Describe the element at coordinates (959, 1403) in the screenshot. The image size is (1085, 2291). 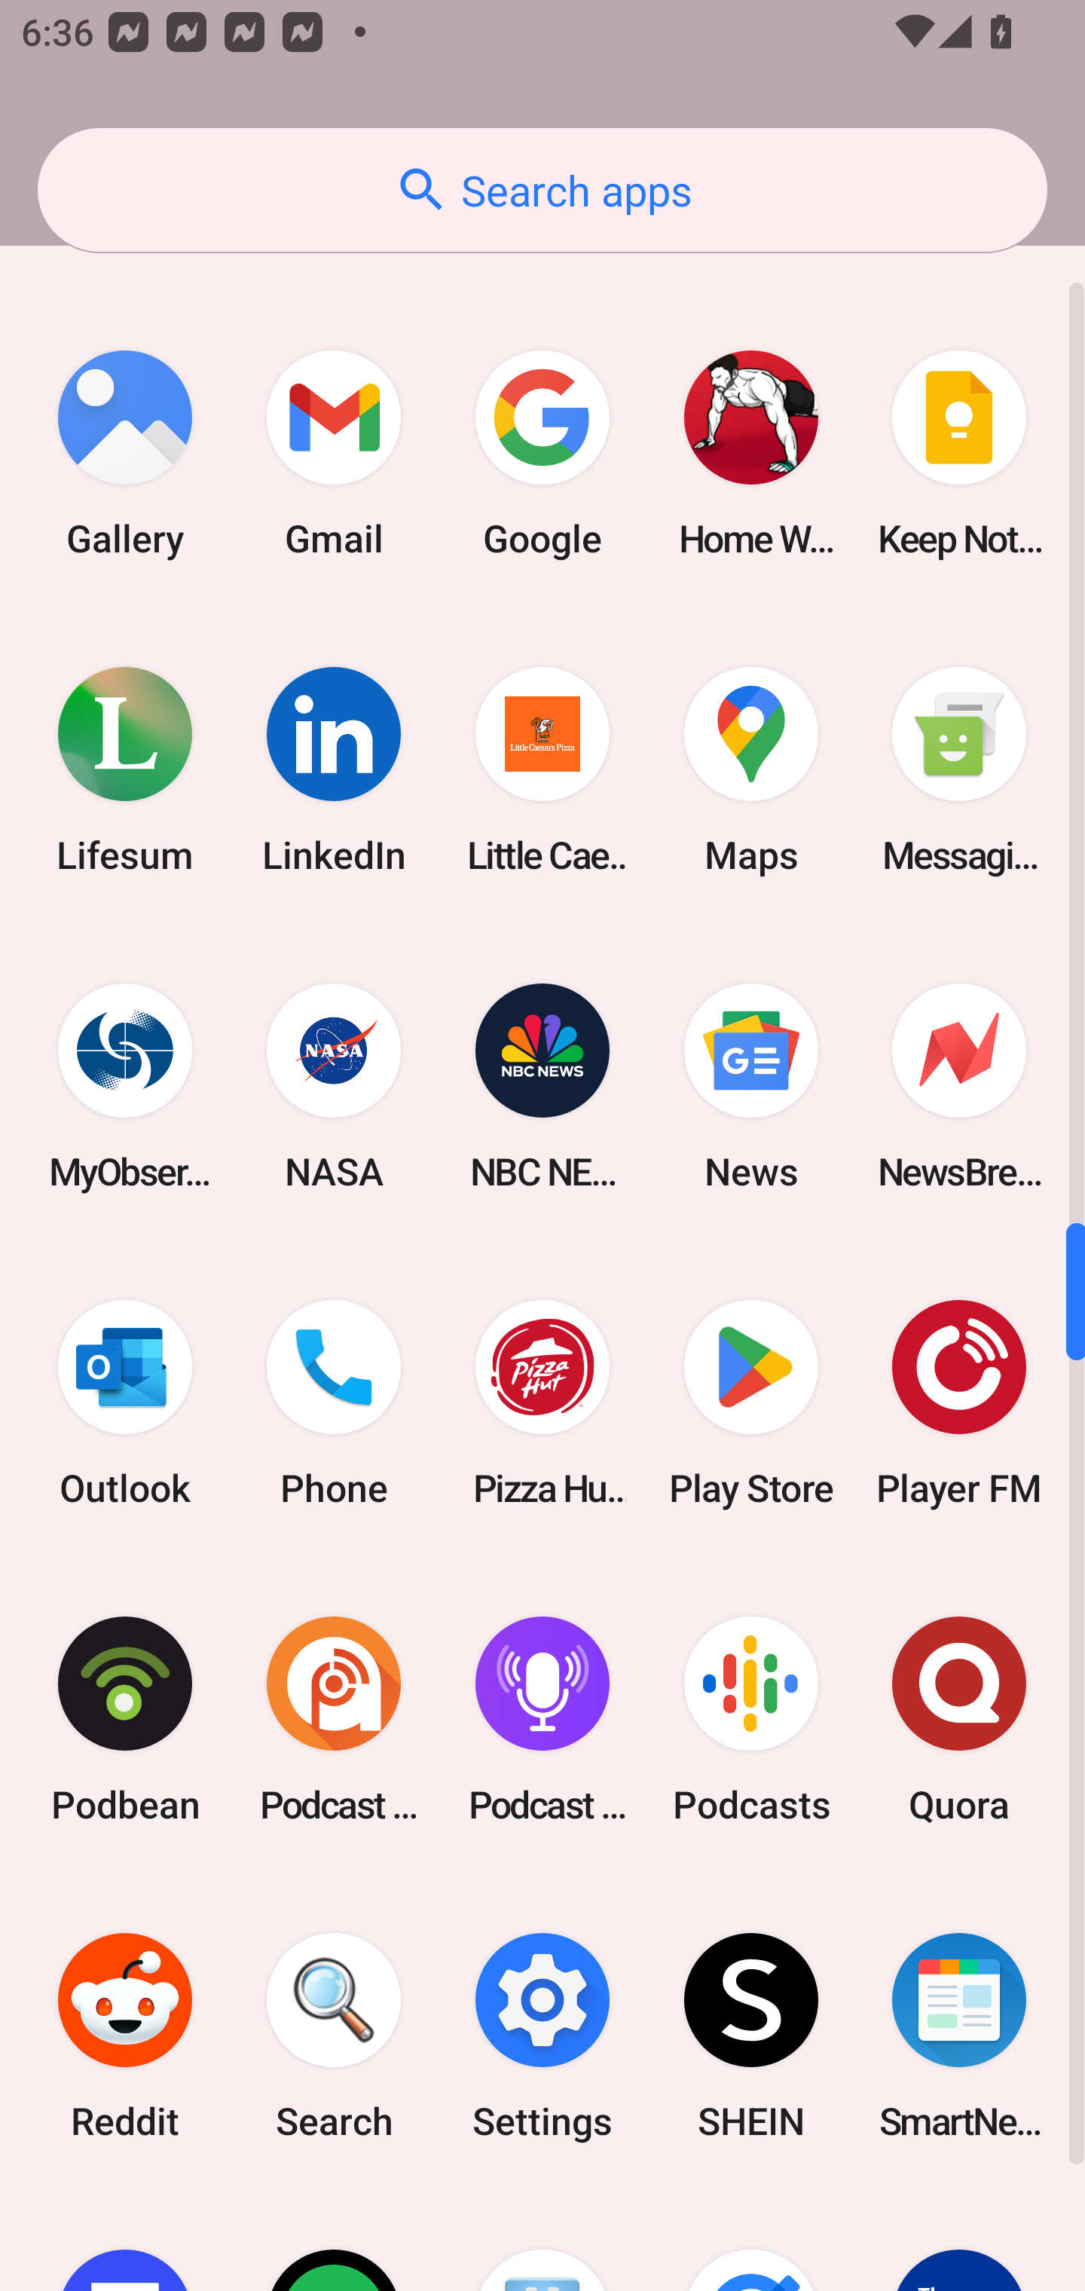
I see `Player FM` at that location.